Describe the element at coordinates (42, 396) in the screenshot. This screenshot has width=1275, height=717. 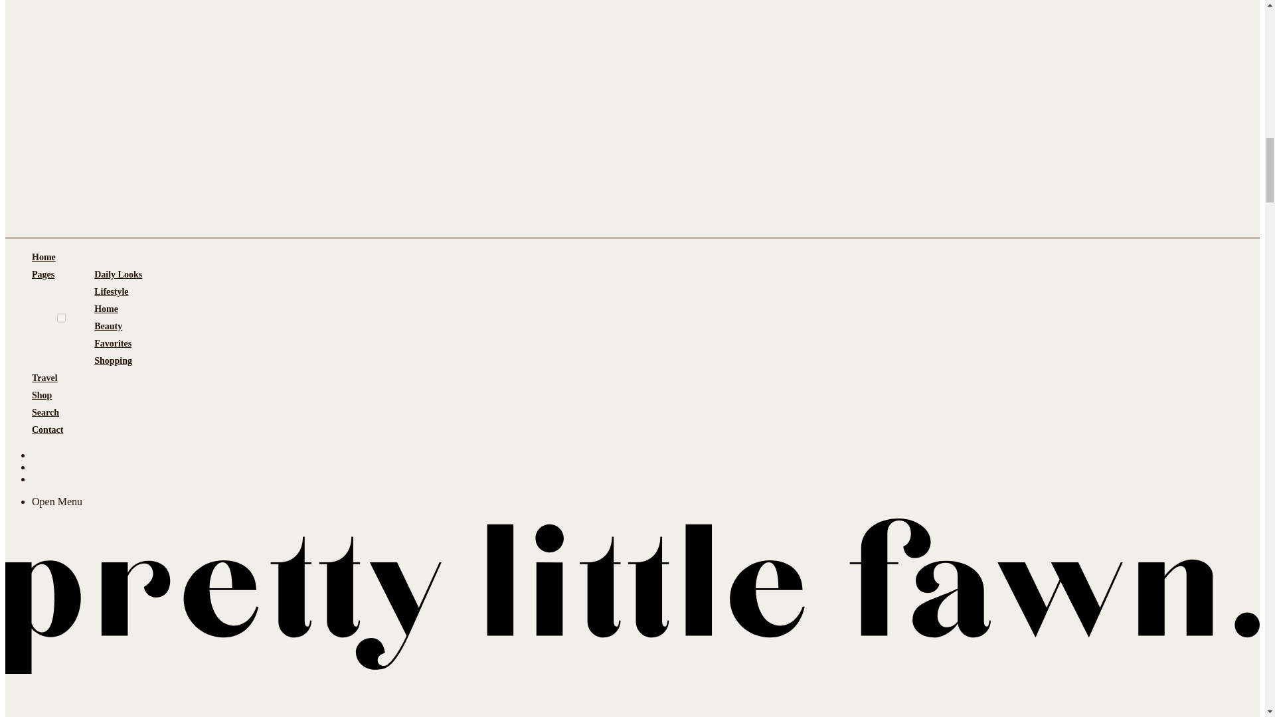
I see `Shop` at that location.